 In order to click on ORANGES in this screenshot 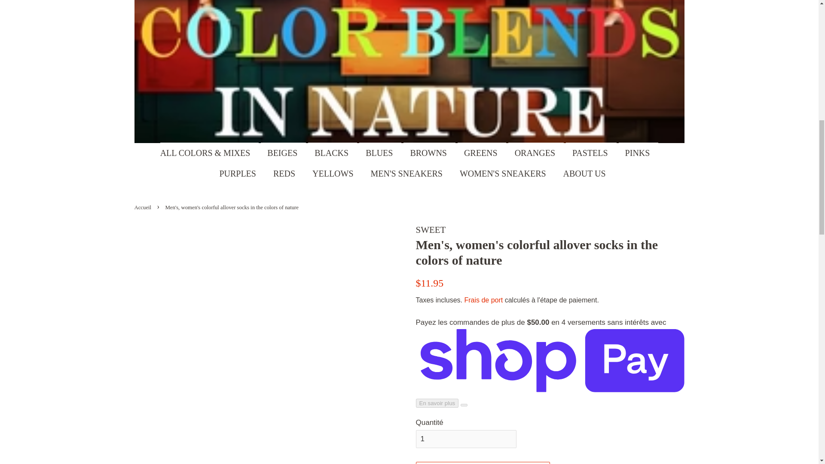, I will do `click(535, 153)`.